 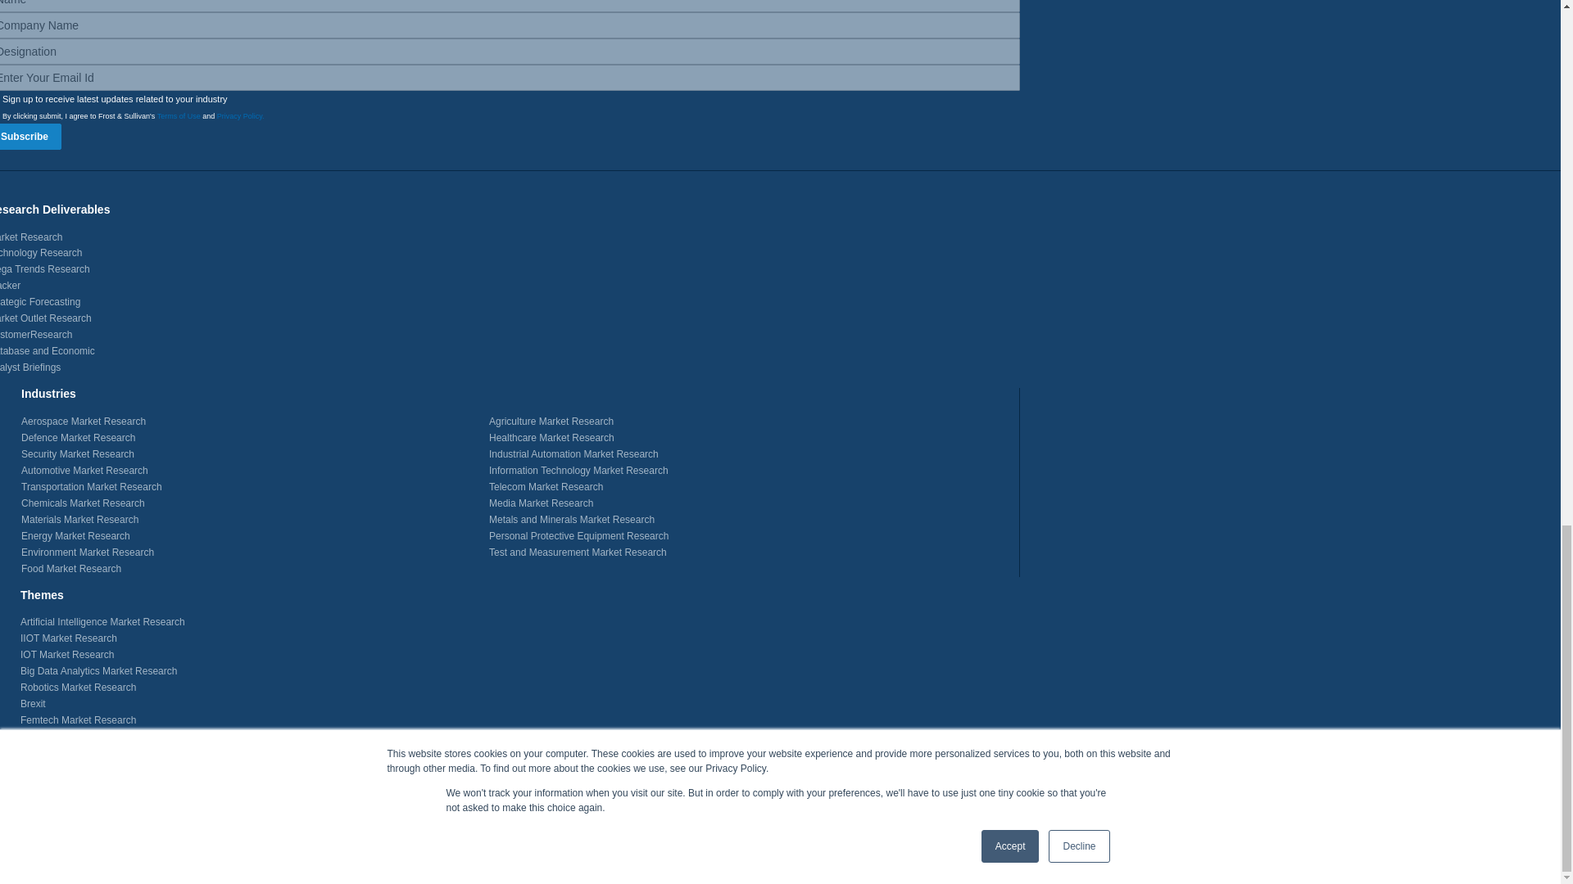 I want to click on Designation, so click(x=510, y=51).